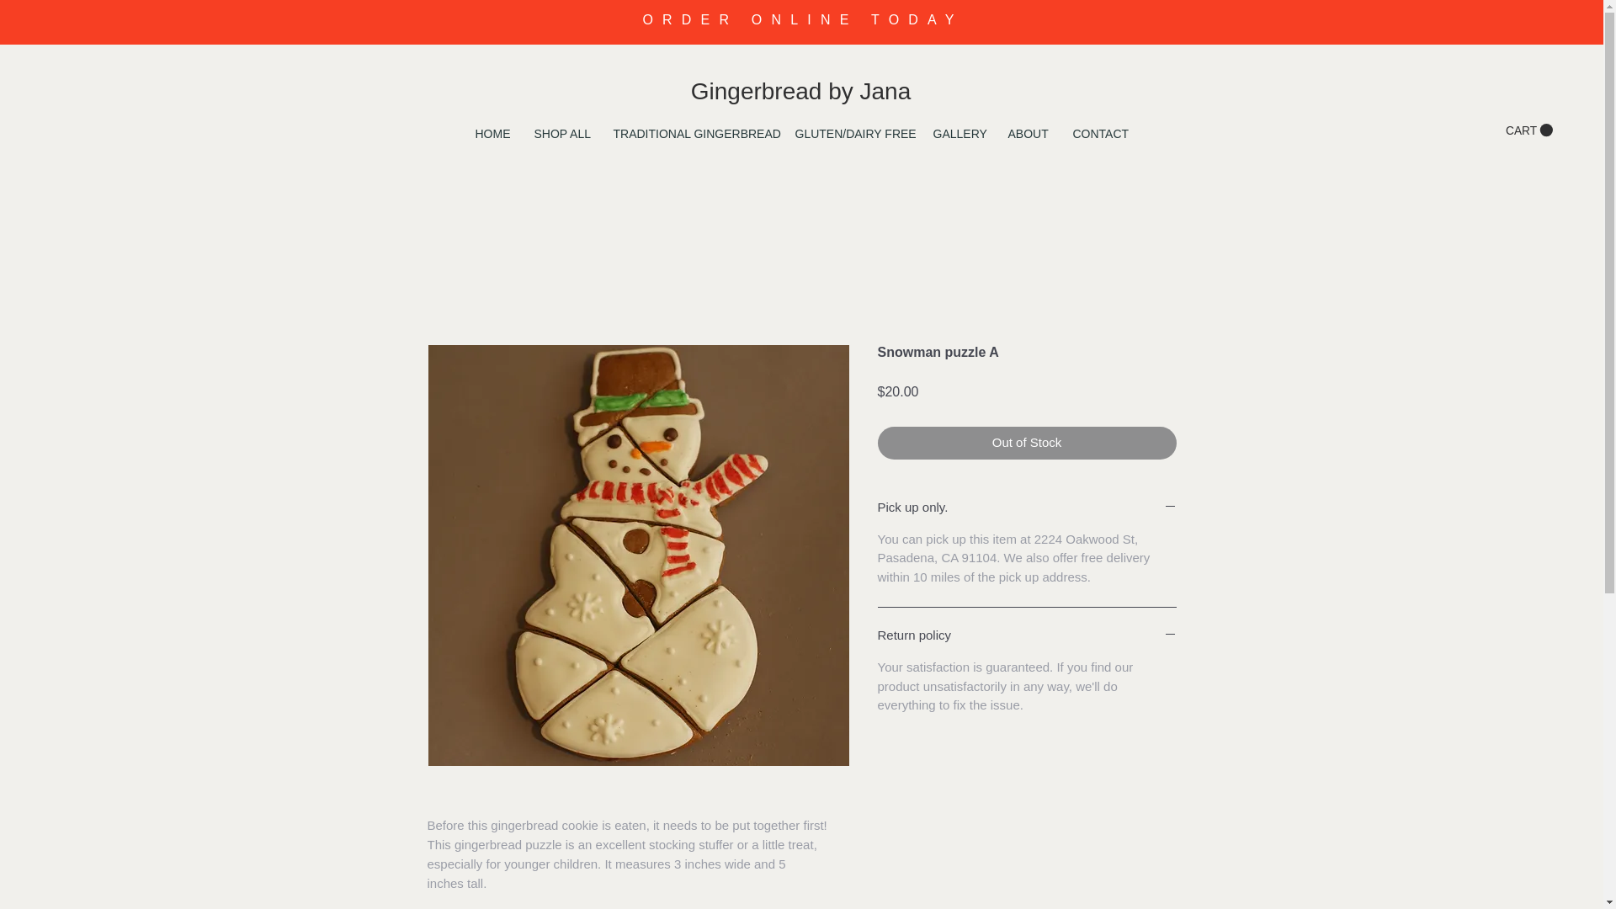 Image resolution: width=1616 pixels, height=909 pixels. I want to click on CART, so click(1529, 130).